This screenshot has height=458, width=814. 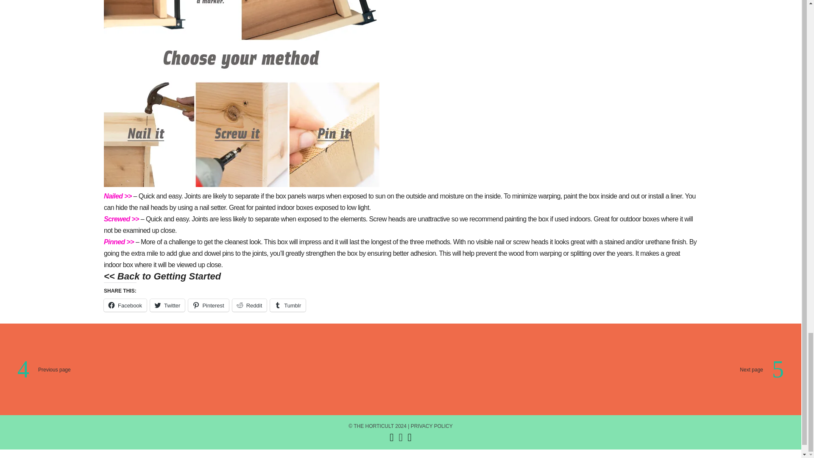 What do you see at coordinates (167, 305) in the screenshot?
I see `Twitter` at bounding box center [167, 305].